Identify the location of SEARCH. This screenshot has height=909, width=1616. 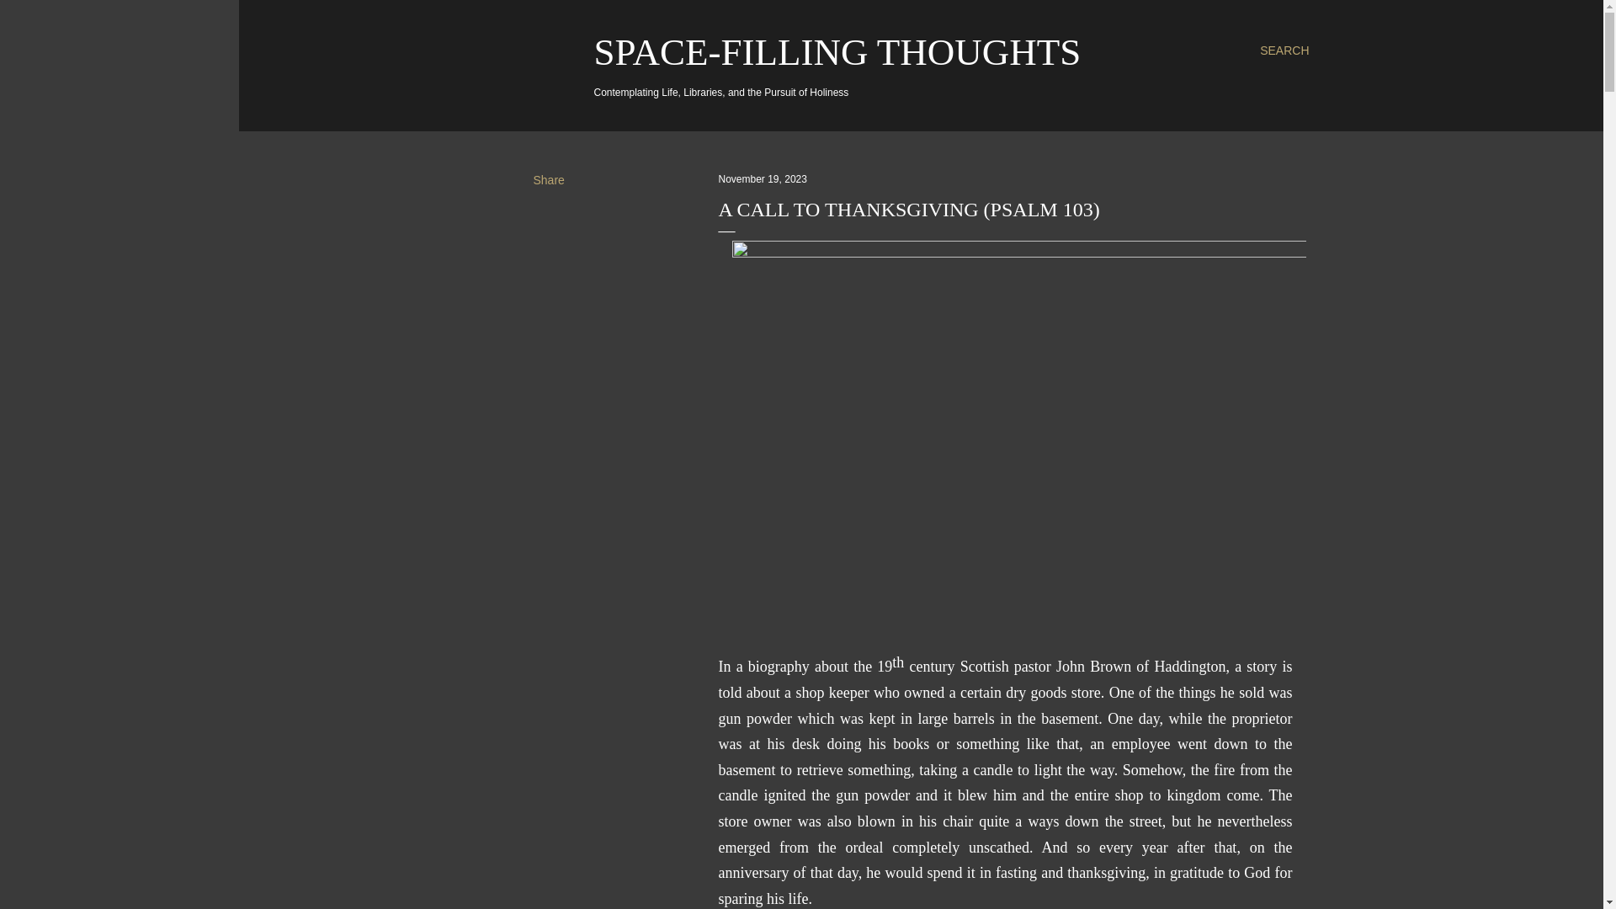
(1284, 50).